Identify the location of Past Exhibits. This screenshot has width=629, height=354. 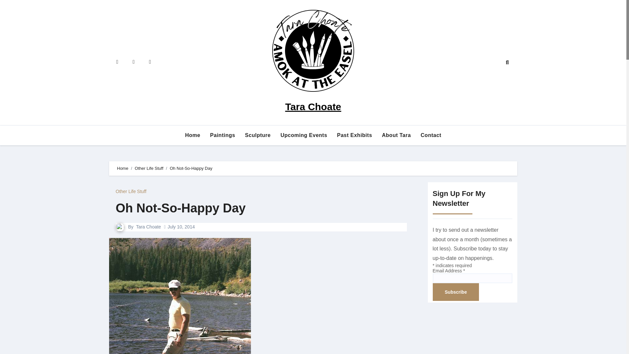
(354, 135).